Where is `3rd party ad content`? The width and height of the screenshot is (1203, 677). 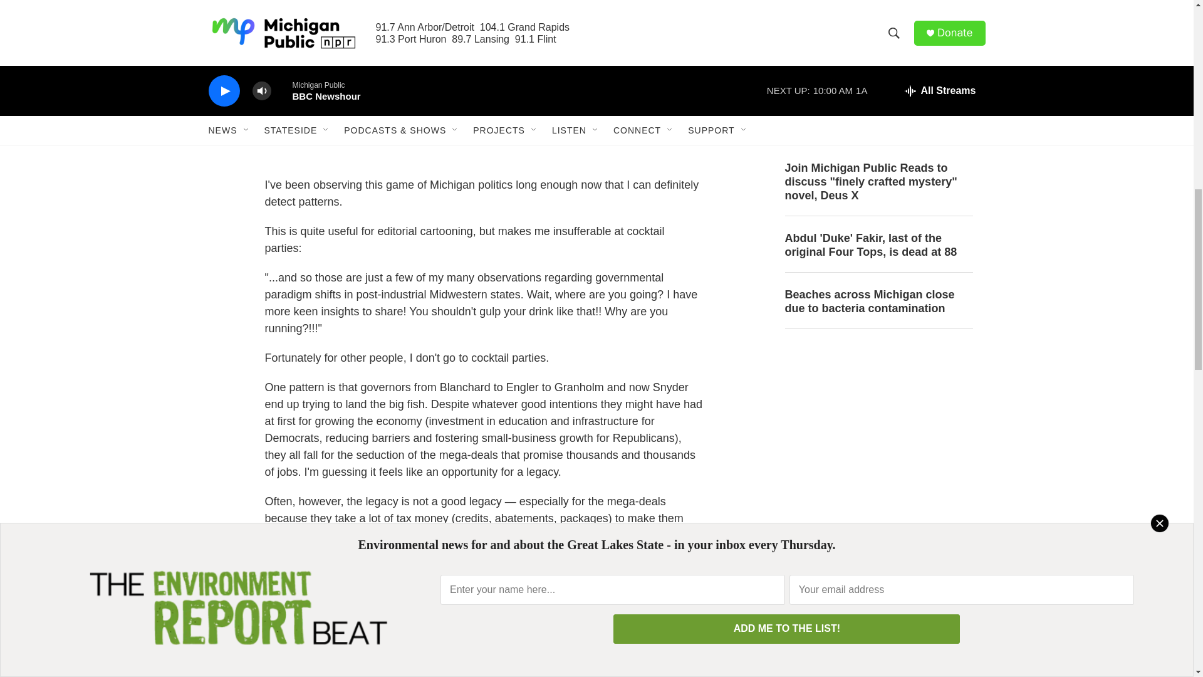 3rd party ad content is located at coordinates (878, 433).